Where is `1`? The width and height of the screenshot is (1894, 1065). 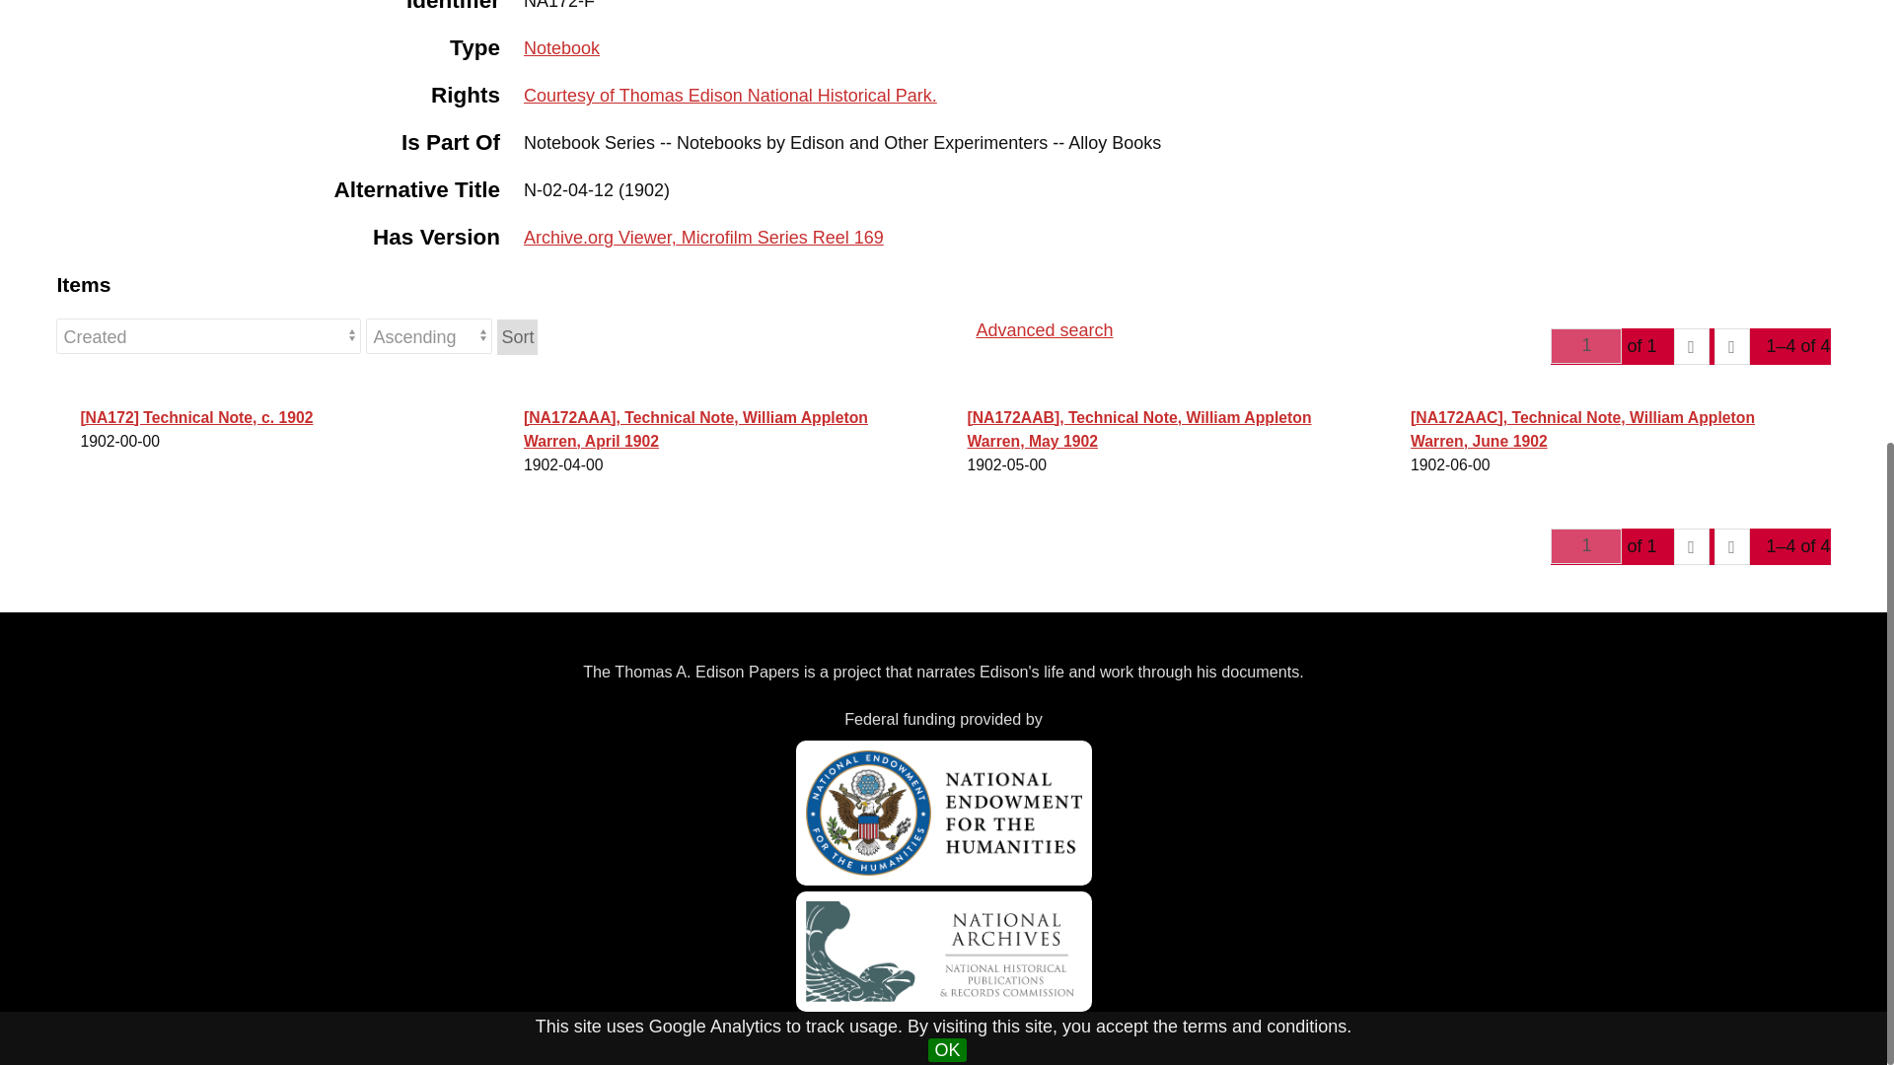
1 is located at coordinates (1586, 345).